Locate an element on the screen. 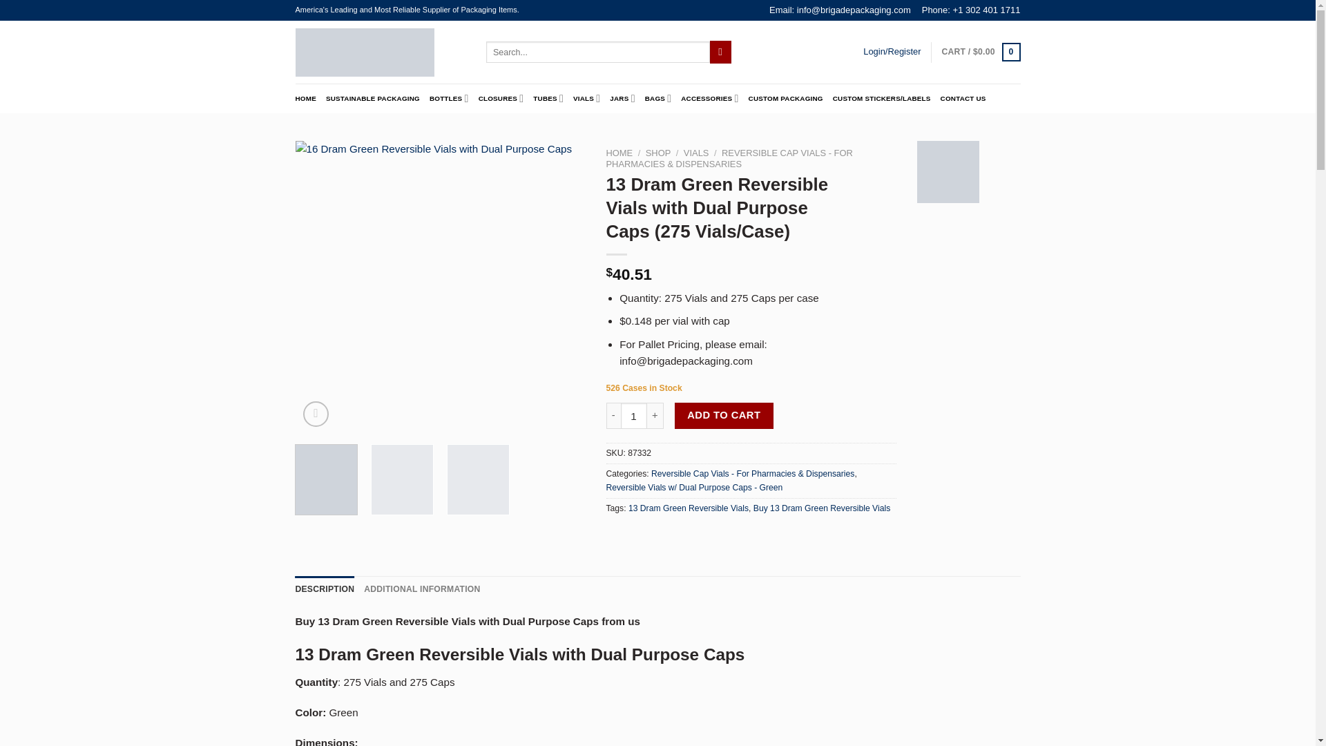 The width and height of the screenshot is (1326, 746). TUBES is located at coordinates (548, 98).